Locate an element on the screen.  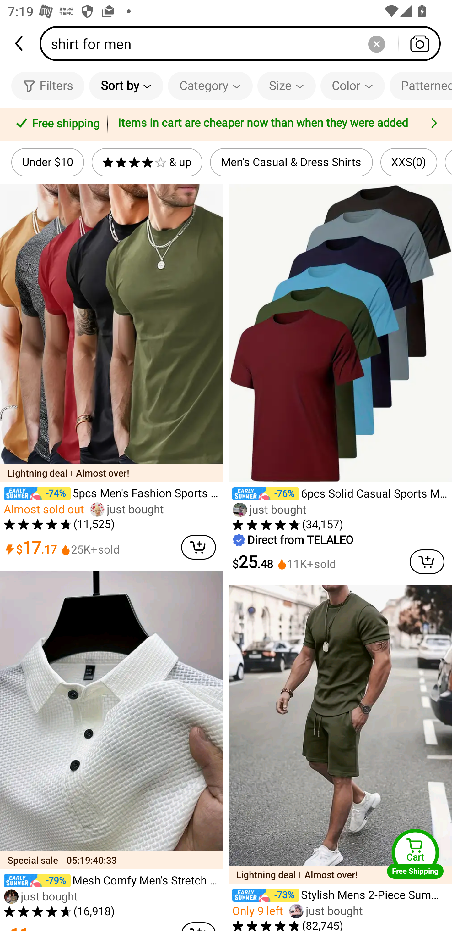
Under $10 is located at coordinates (48, 162).